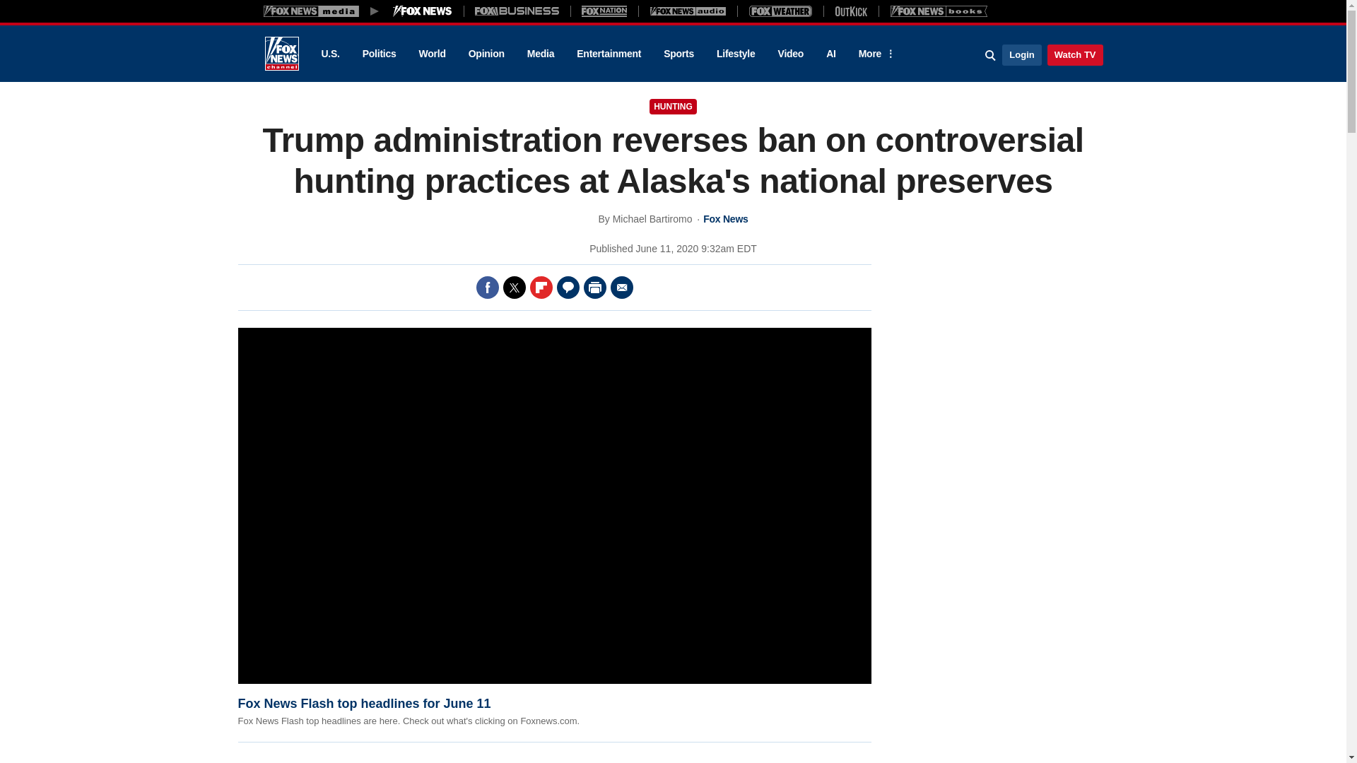 This screenshot has width=1357, height=763. What do you see at coordinates (790, 54) in the screenshot?
I see `Video` at bounding box center [790, 54].